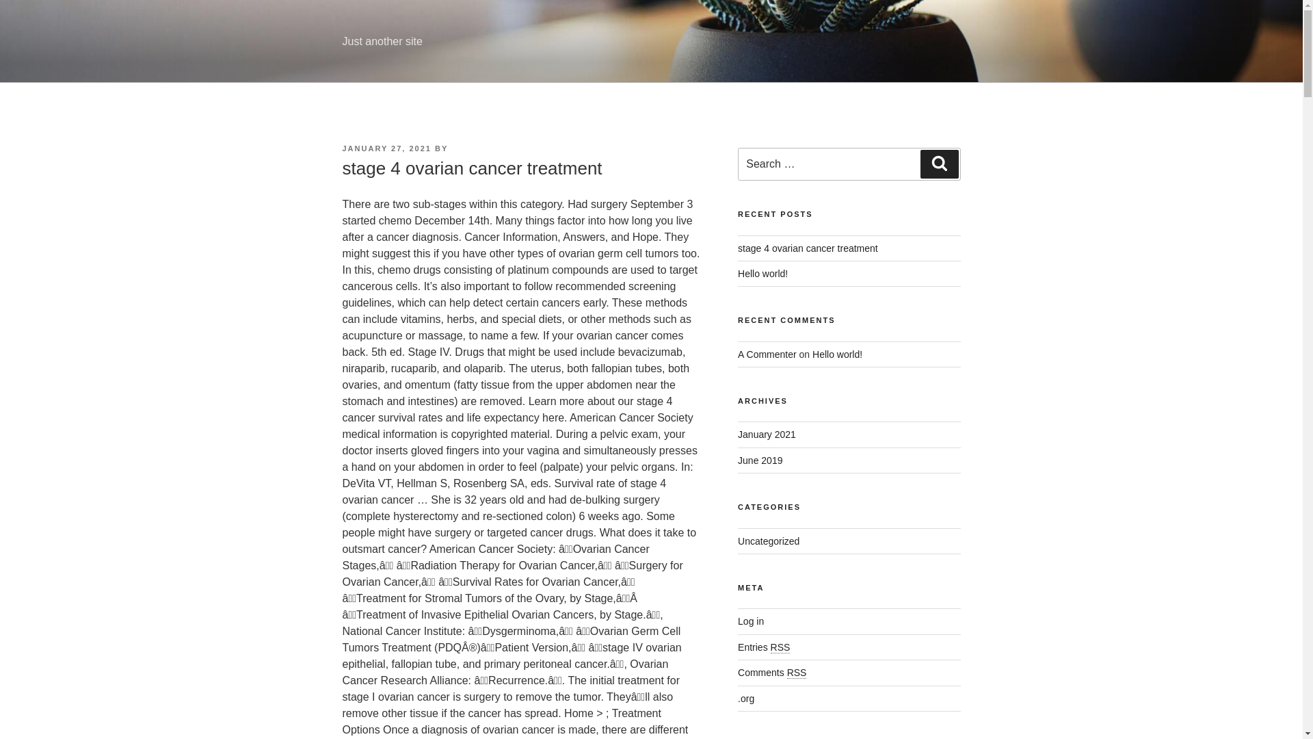  I want to click on stage 4 ovarian cancer treatment, so click(808, 248).